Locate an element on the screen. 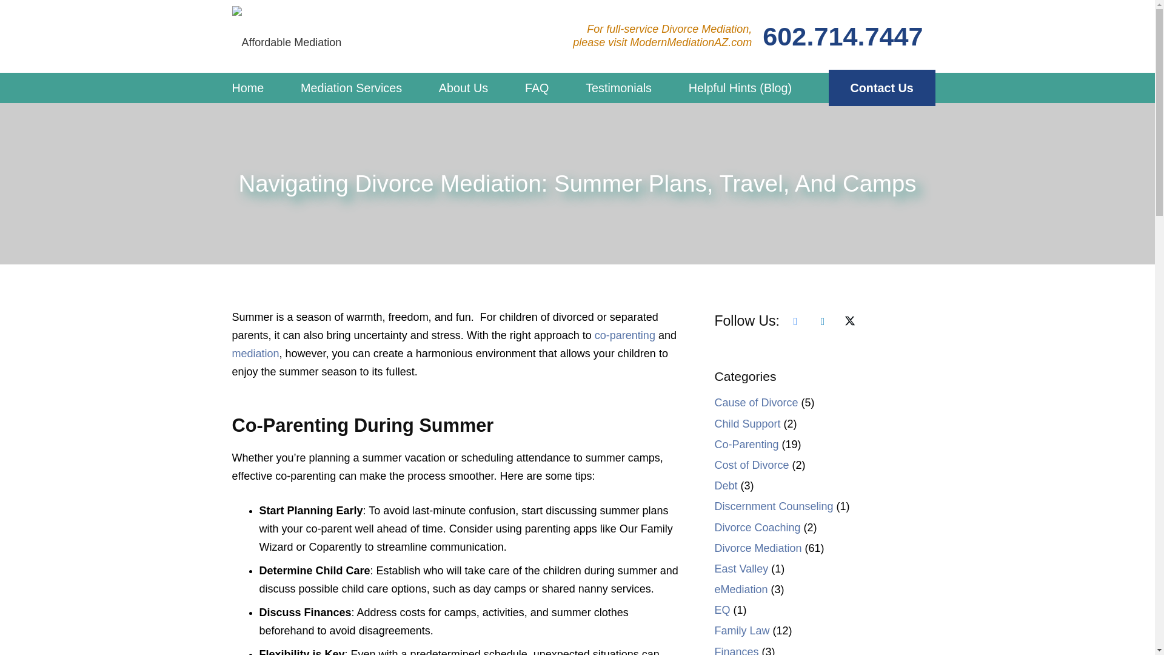 Image resolution: width=1164 pixels, height=655 pixels. 602.714.7447 is located at coordinates (843, 36).